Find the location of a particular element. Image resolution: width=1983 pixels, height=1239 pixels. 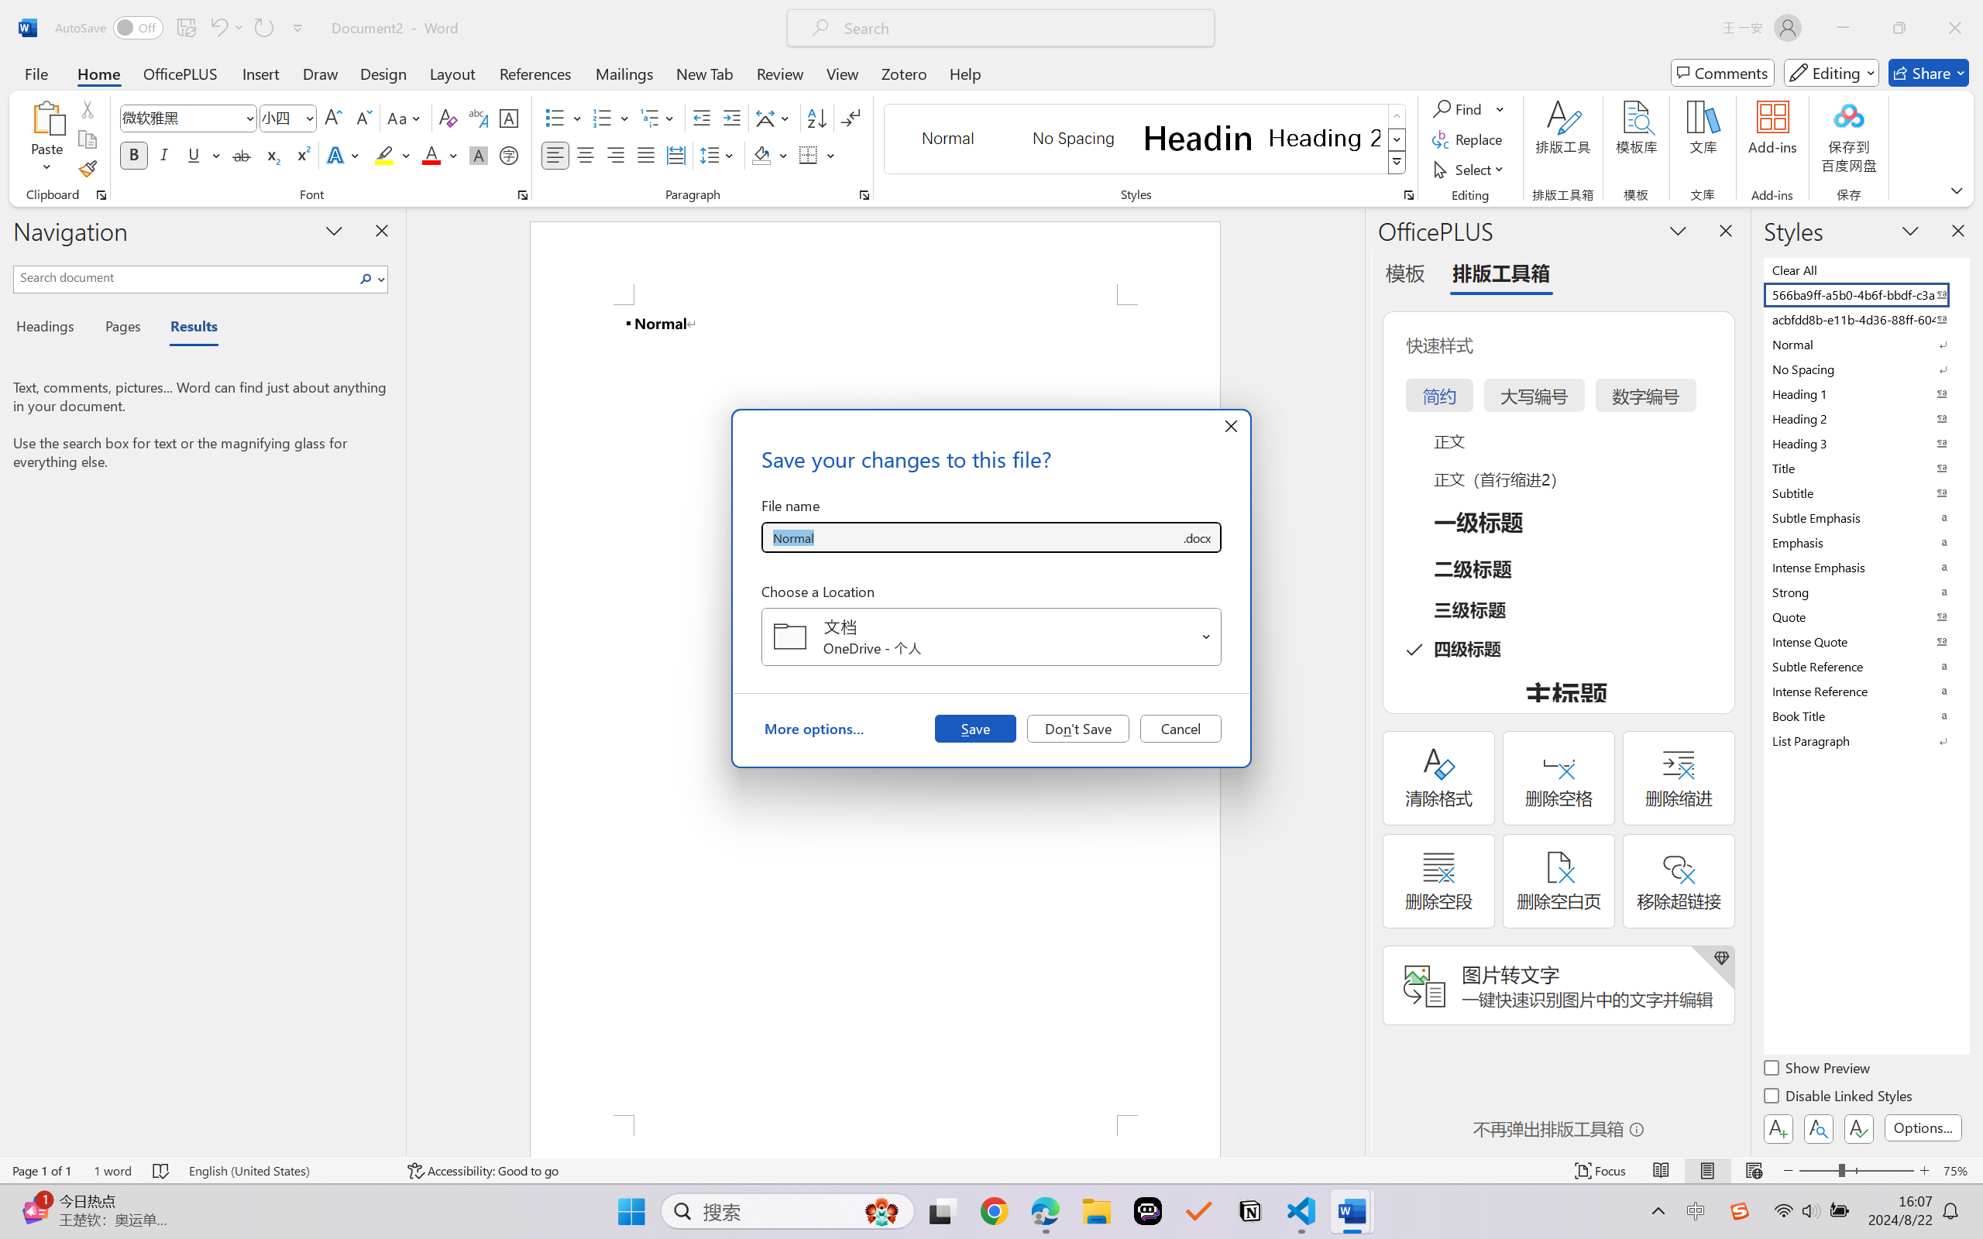

Save as type is located at coordinates (1196, 537).